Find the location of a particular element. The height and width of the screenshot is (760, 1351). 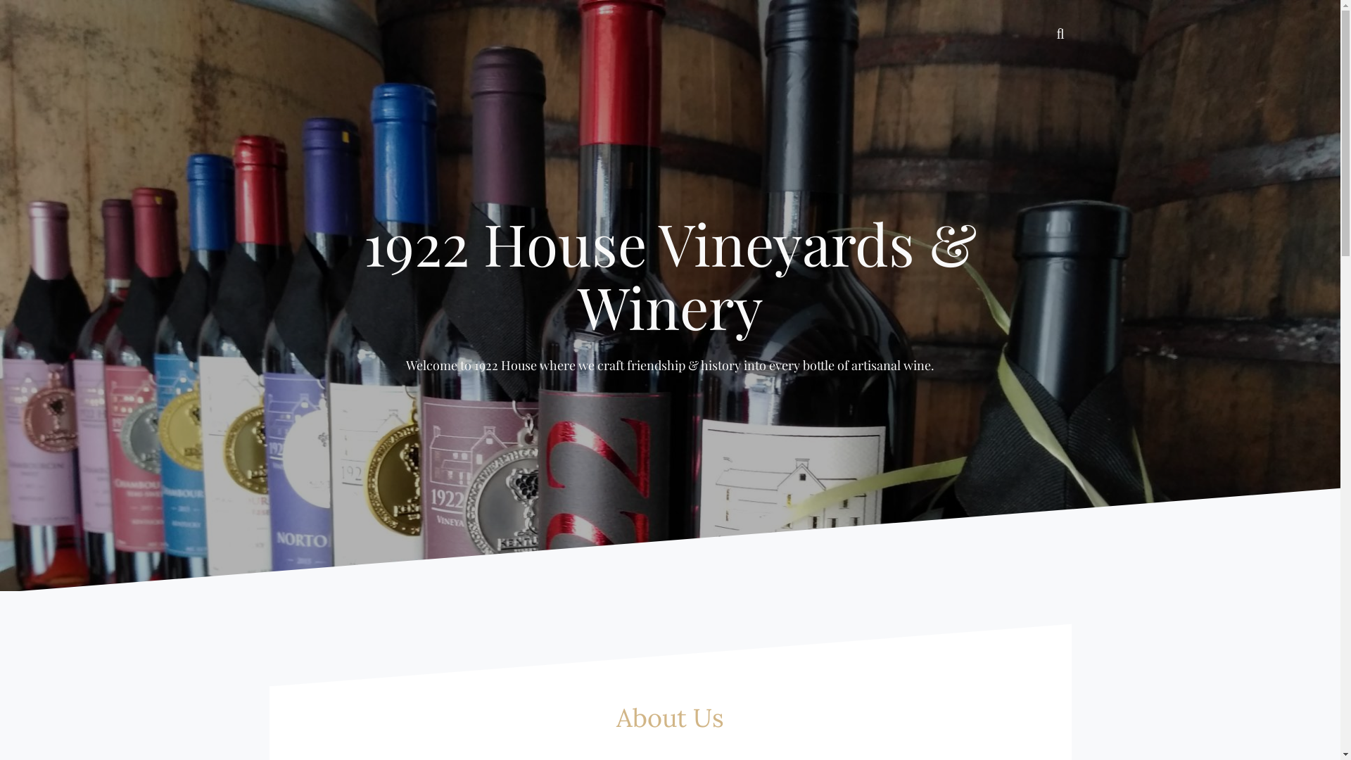

1922 House Vineyards & Winery is located at coordinates (670, 274).